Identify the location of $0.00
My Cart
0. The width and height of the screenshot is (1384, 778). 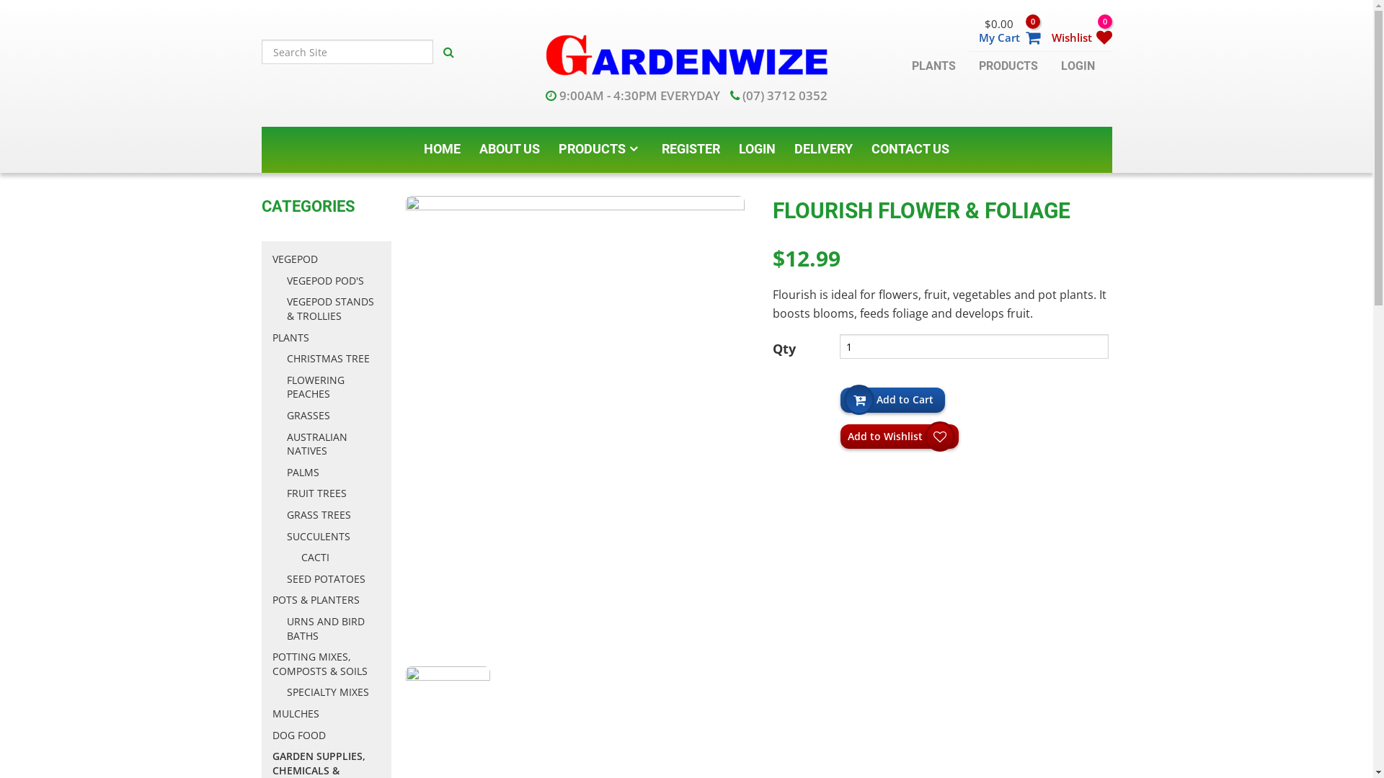
(1003, 29).